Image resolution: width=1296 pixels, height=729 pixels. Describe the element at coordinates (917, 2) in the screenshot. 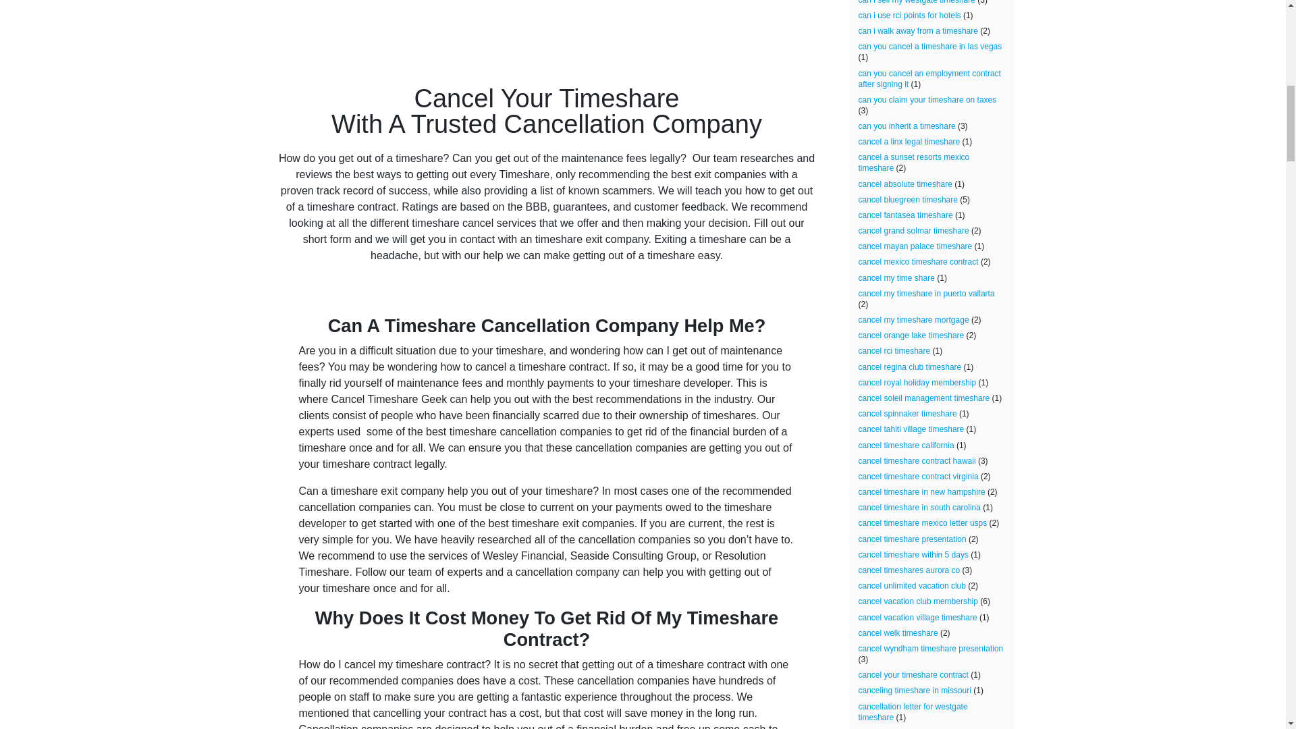

I see `can i sell my westgate timeshare` at that location.